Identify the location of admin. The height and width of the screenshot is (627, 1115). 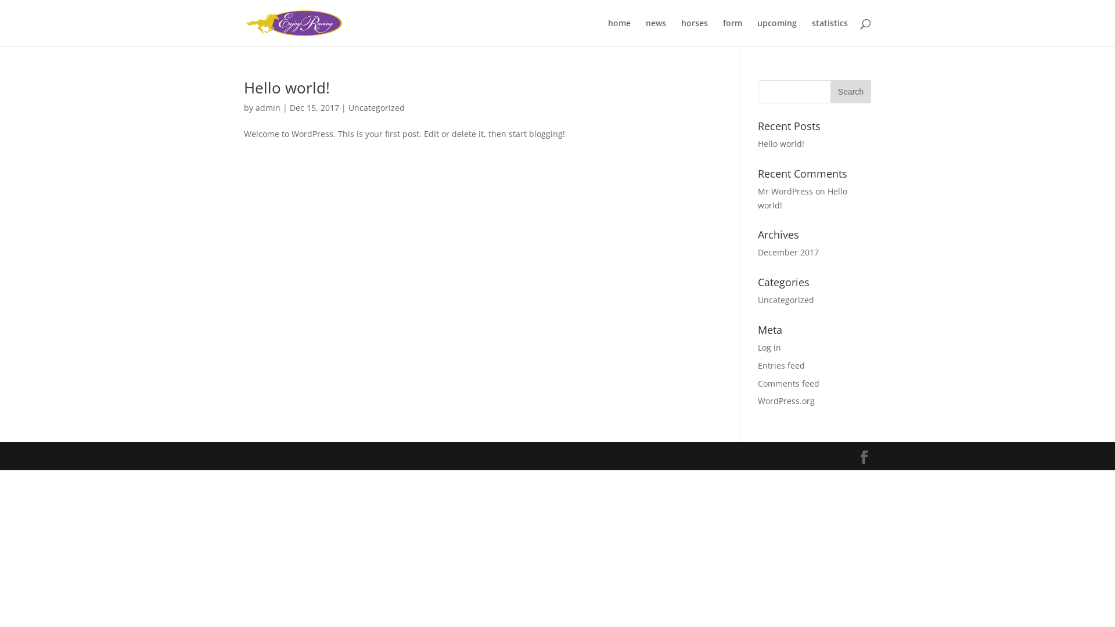
(268, 108).